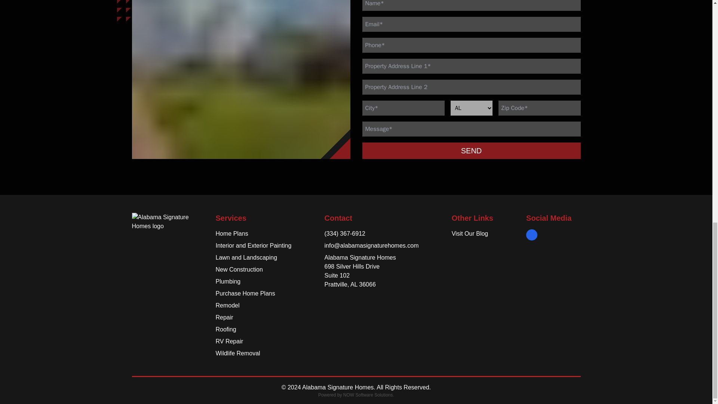  What do you see at coordinates (226, 329) in the screenshot?
I see `Roofing` at bounding box center [226, 329].